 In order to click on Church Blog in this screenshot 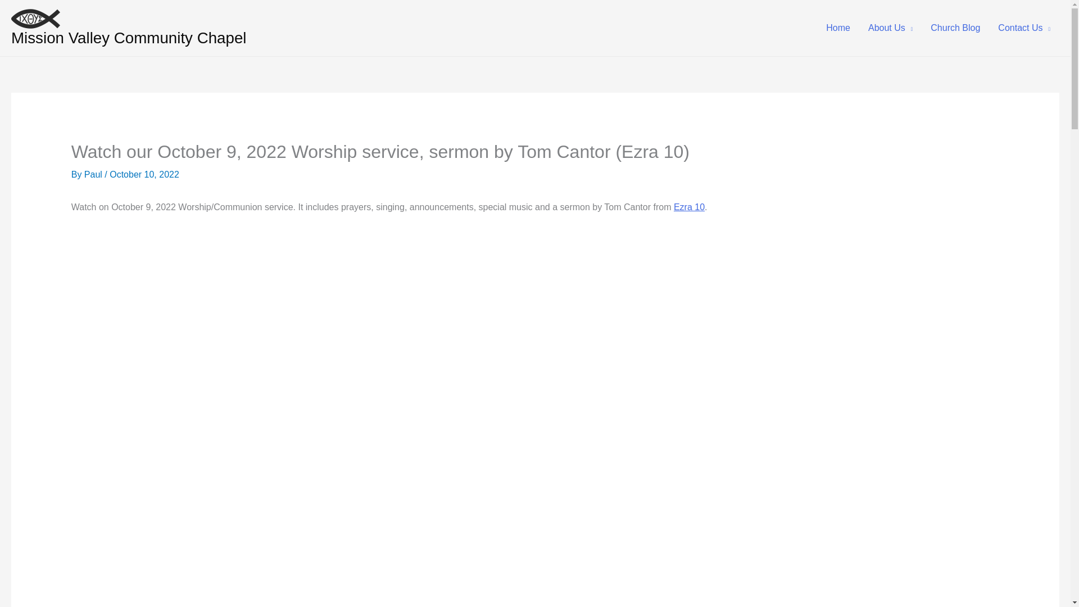, I will do `click(955, 28)`.